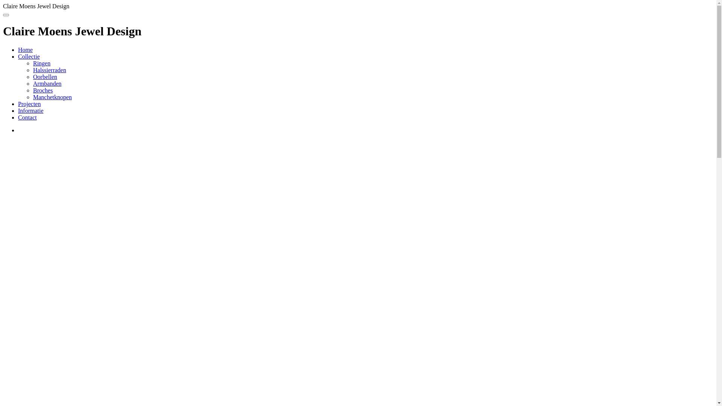 The height and width of the screenshot is (406, 722). What do you see at coordinates (47, 83) in the screenshot?
I see `Armbanden` at bounding box center [47, 83].